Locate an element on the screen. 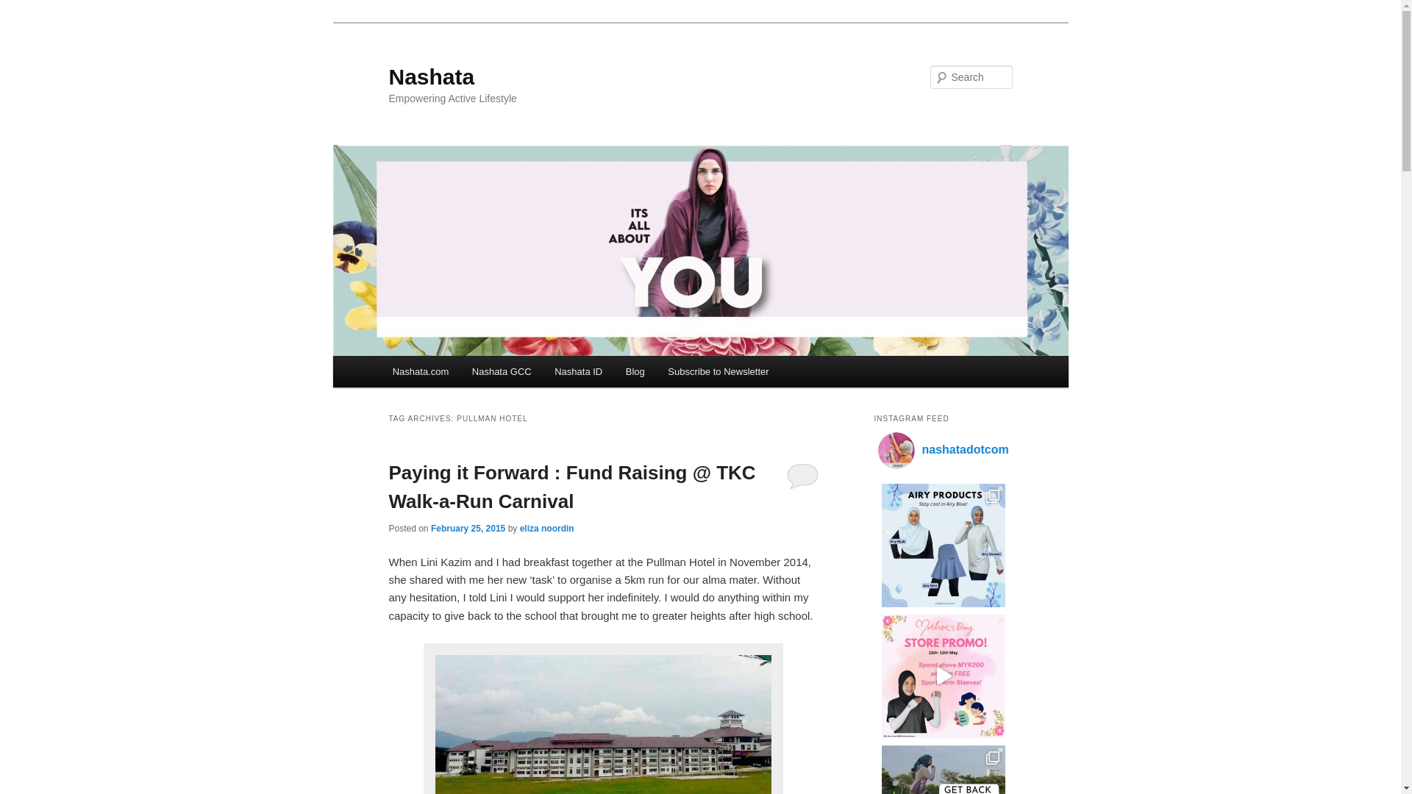 The height and width of the screenshot is (794, 1412). February 25, 2015 is located at coordinates (468, 528).